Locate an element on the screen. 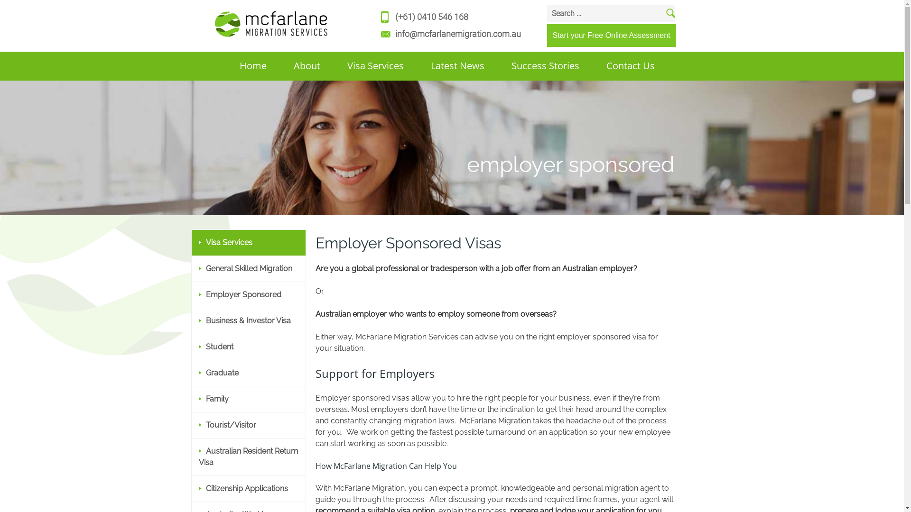  Visa Services is located at coordinates (362, 65).